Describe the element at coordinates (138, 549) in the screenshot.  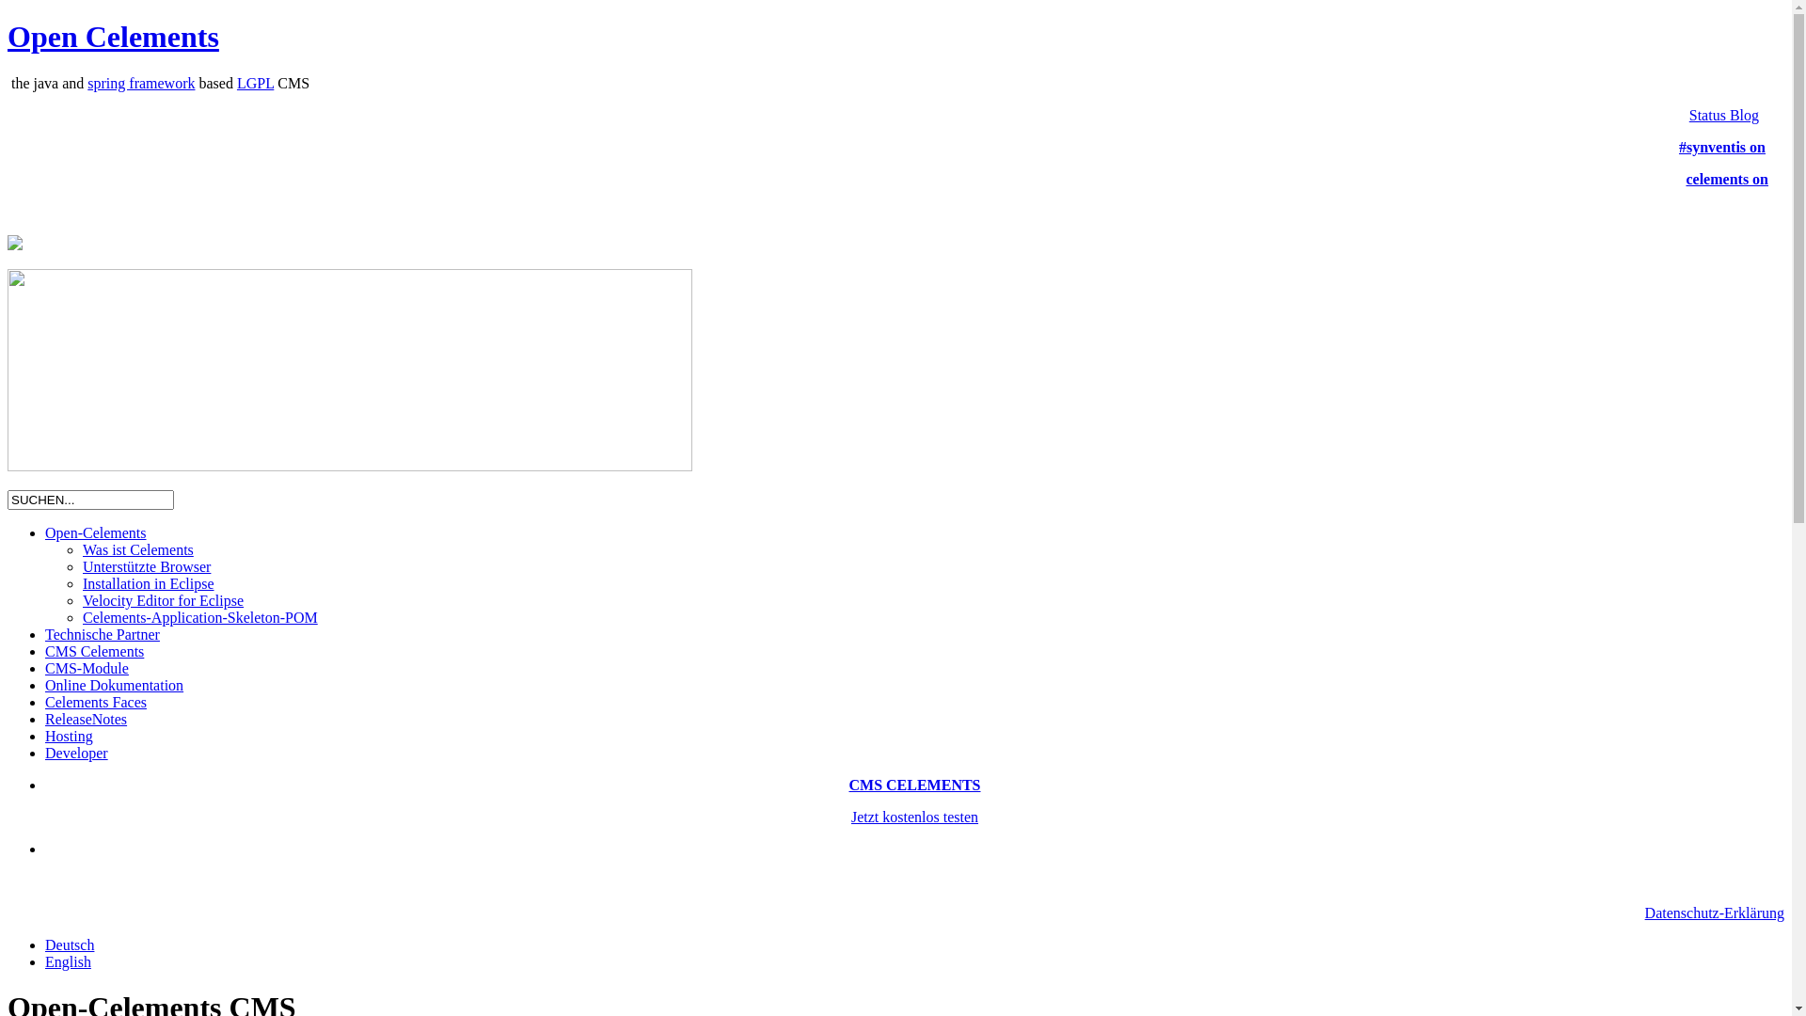
I see `Was ist Celements` at that location.